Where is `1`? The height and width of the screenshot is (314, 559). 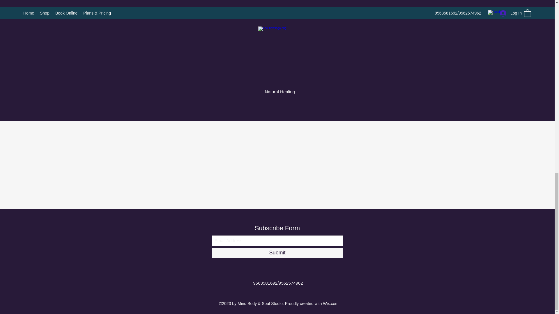 1 is located at coordinates (343, 30).